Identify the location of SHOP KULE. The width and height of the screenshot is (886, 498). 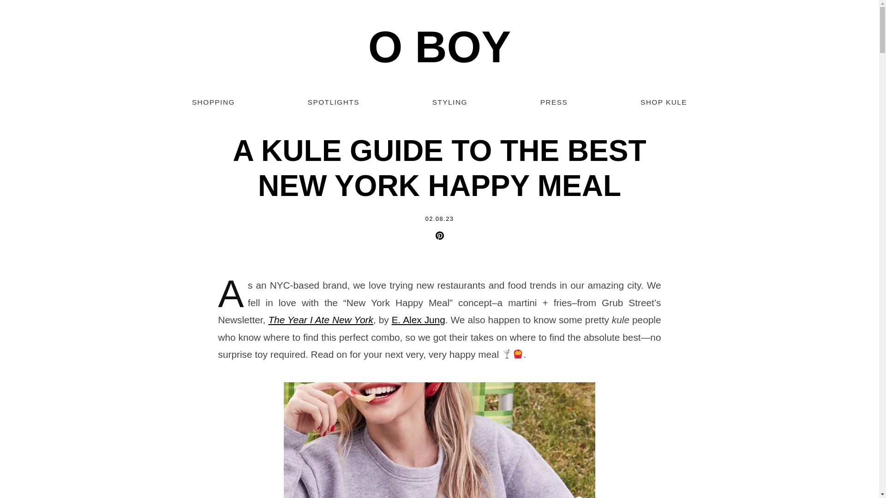
(664, 102).